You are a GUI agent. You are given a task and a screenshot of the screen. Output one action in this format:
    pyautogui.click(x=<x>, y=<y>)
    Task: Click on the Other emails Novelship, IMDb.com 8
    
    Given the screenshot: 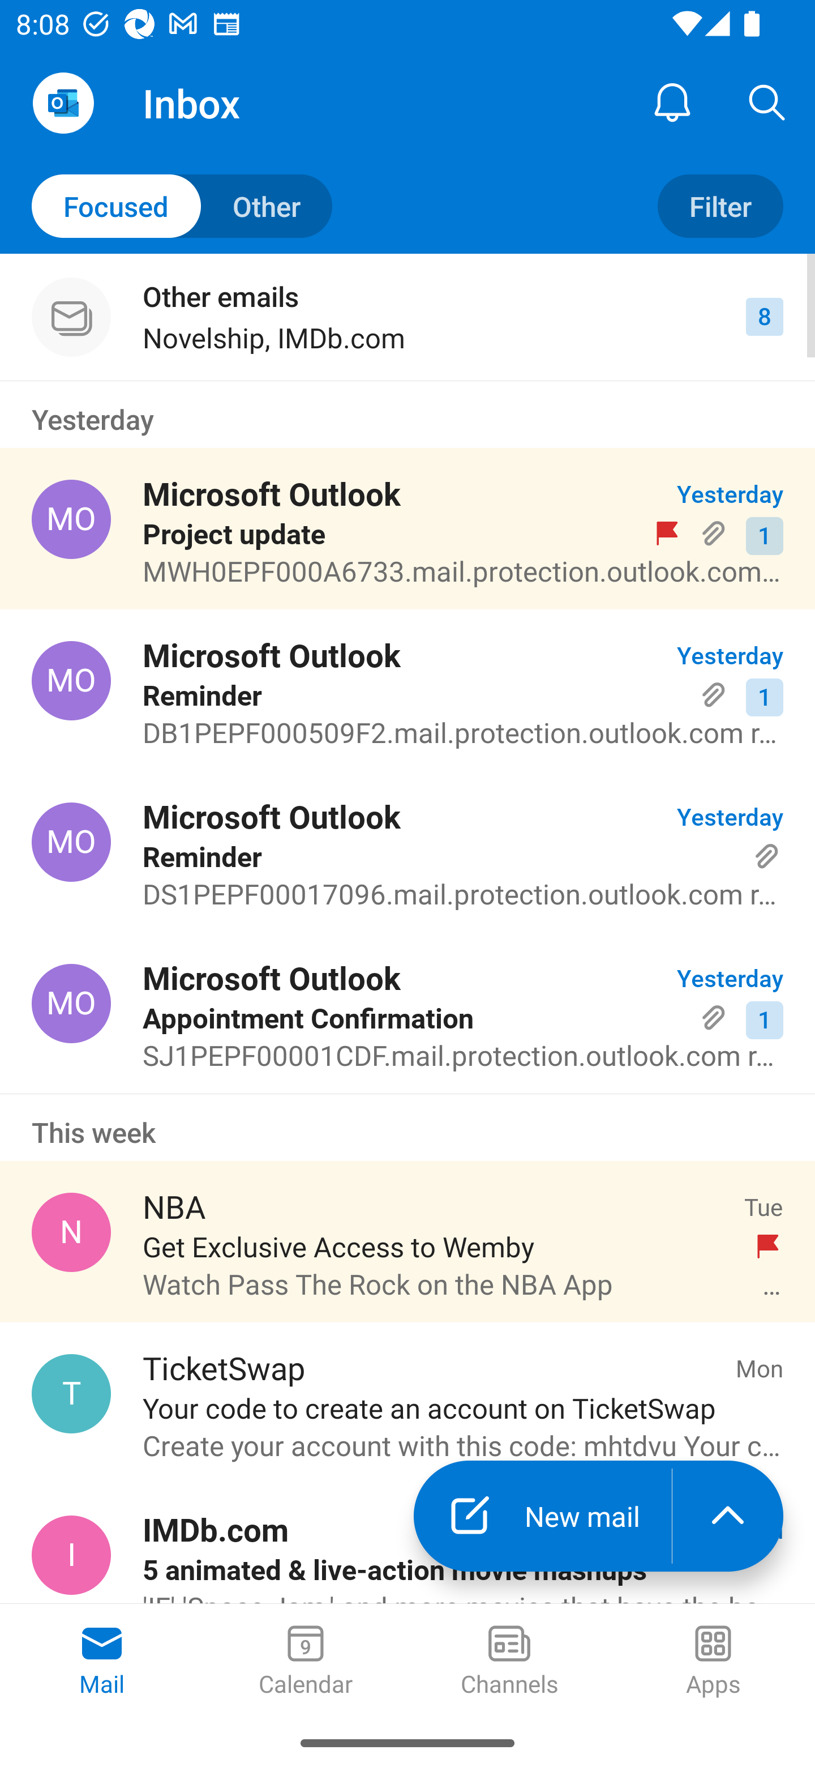 What is the action you would take?
    pyautogui.click(x=407, y=317)
    